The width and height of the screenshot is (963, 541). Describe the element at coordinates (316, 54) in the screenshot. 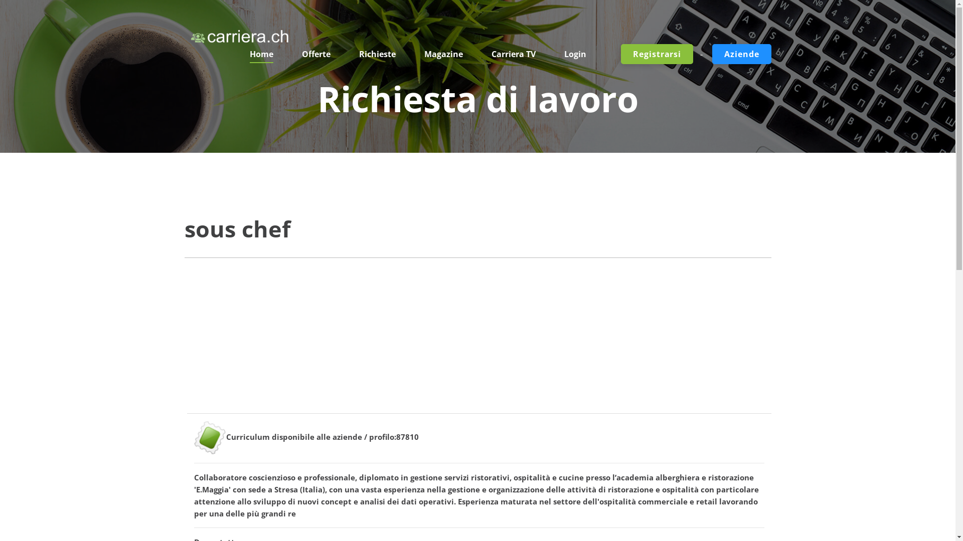

I see `Offerte` at that location.